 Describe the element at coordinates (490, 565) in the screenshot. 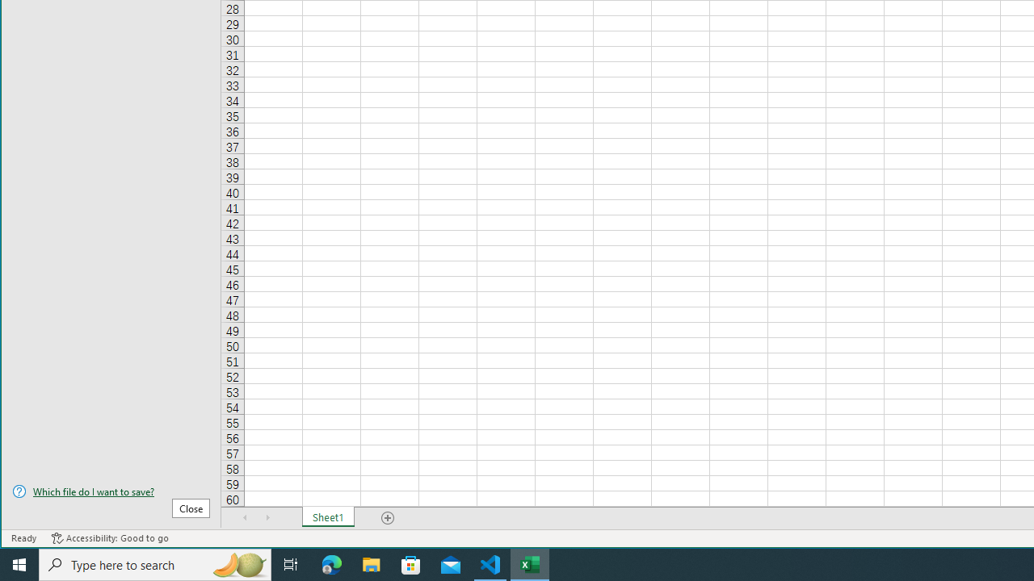

I see `Visual Studio Code - 1 running window` at that location.